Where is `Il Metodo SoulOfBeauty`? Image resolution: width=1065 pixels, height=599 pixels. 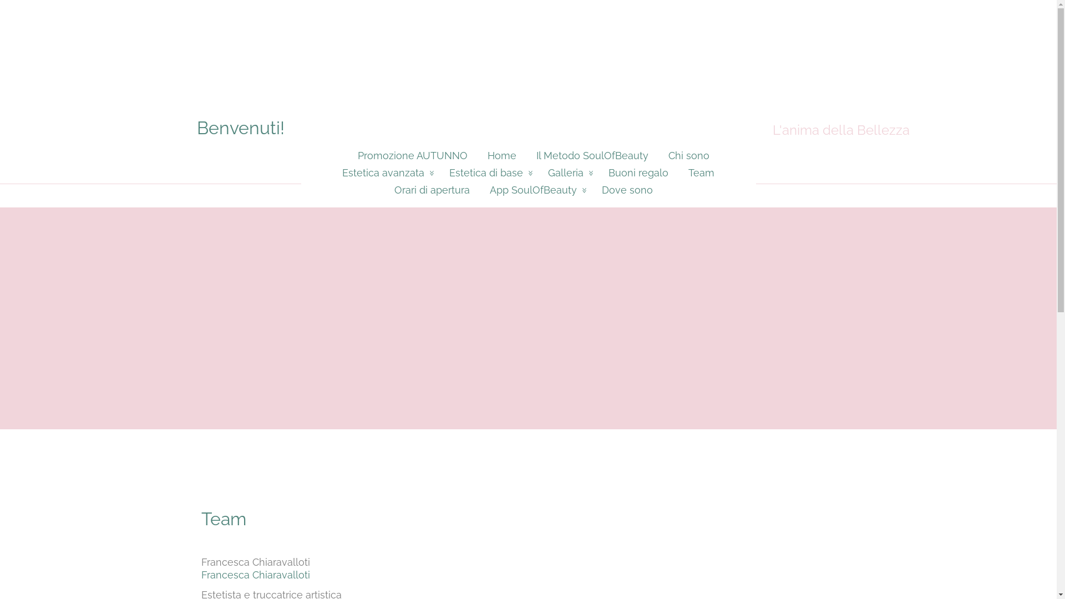
Il Metodo SoulOfBeauty is located at coordinates (592, 155).